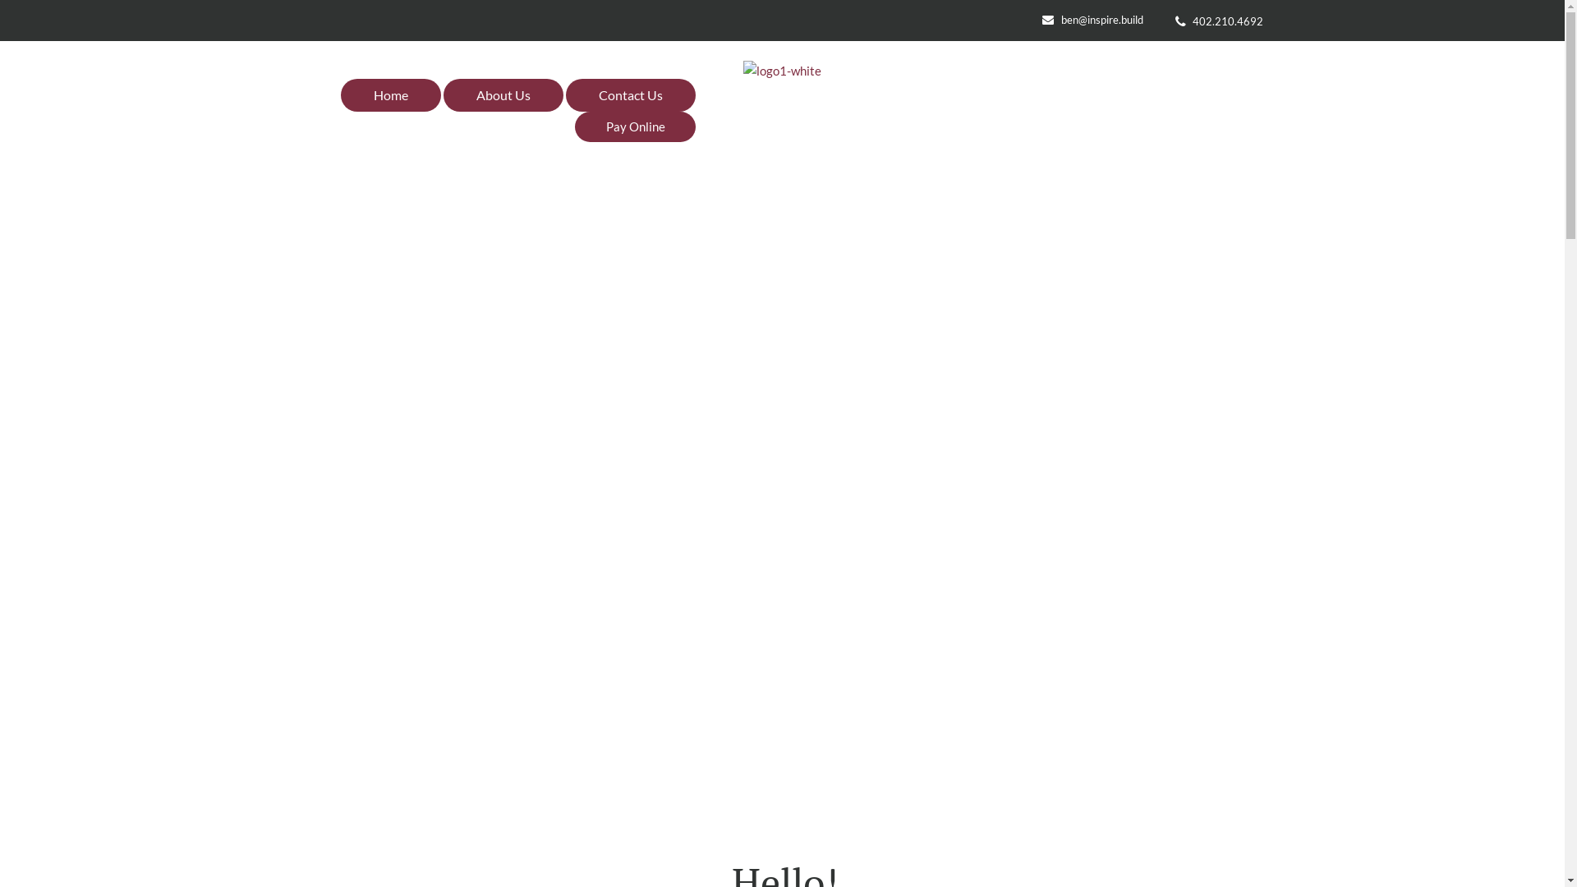 Image resolution: width=1577 pixels, height=887 pixels. I want to click on About Us, so click(503, 95).